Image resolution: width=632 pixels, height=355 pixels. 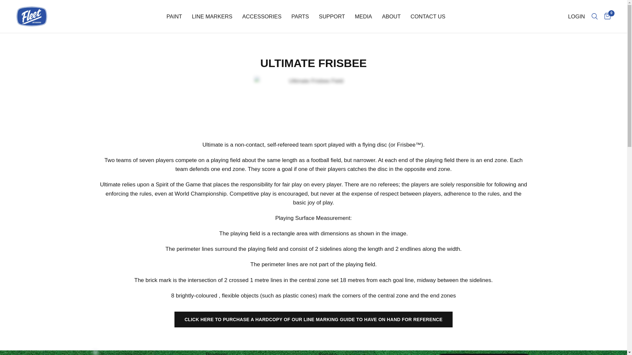 I want to click on Paint, so click(x=174, y=16).